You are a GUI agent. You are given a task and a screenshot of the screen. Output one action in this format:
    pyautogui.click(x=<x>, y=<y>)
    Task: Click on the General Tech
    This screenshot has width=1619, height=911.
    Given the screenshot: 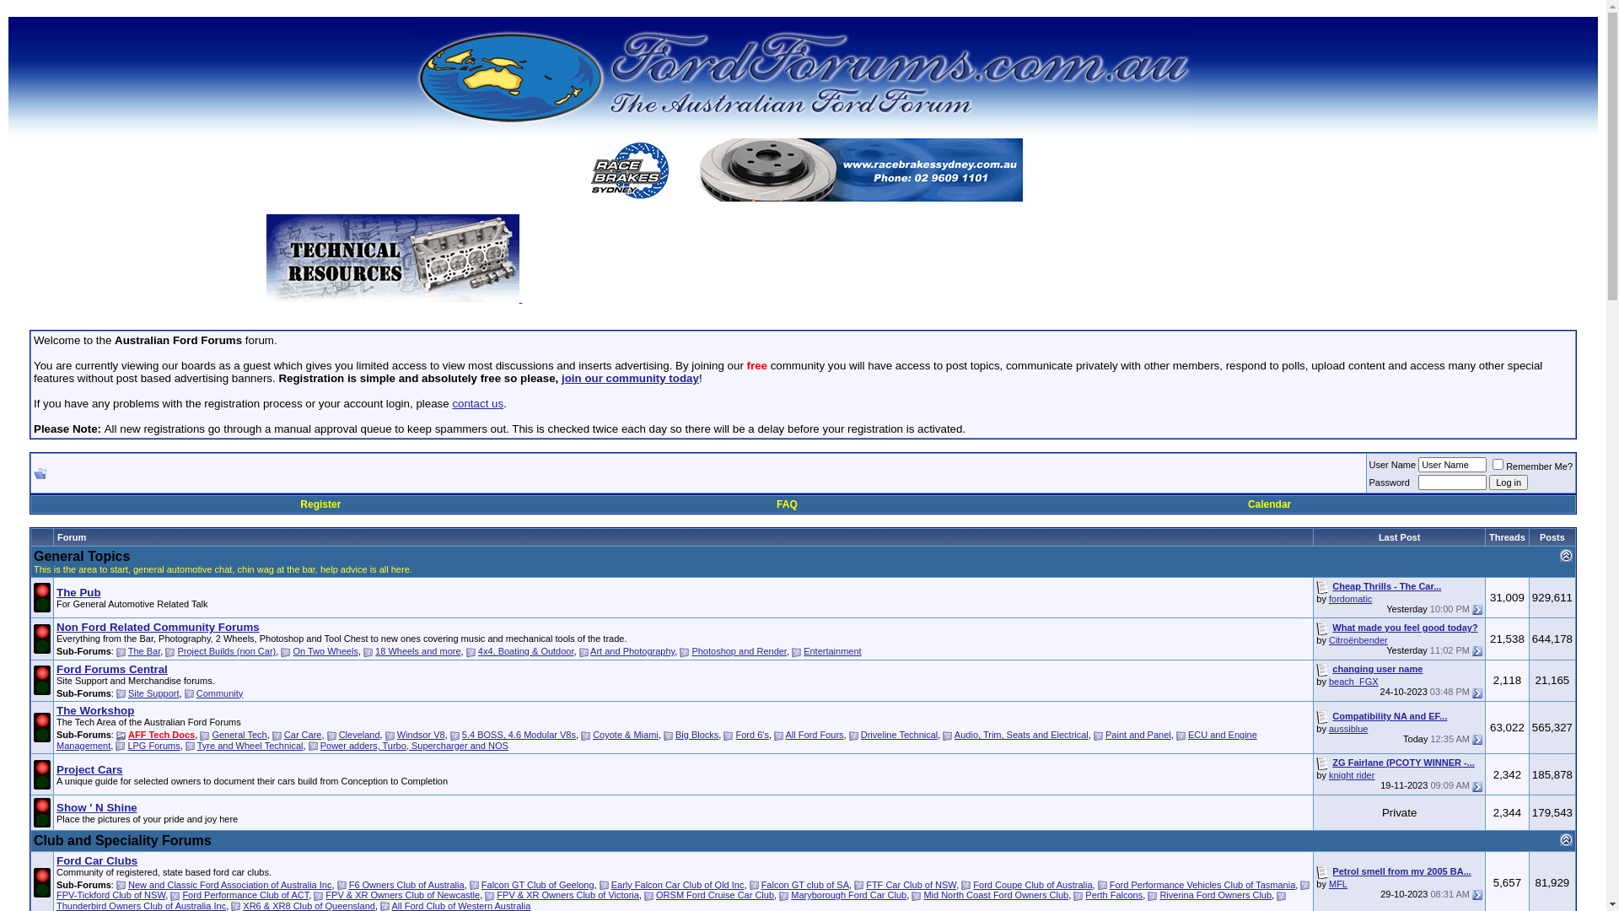 What is the action you would take?
    pyautogui.click(x=239, y=735)
    